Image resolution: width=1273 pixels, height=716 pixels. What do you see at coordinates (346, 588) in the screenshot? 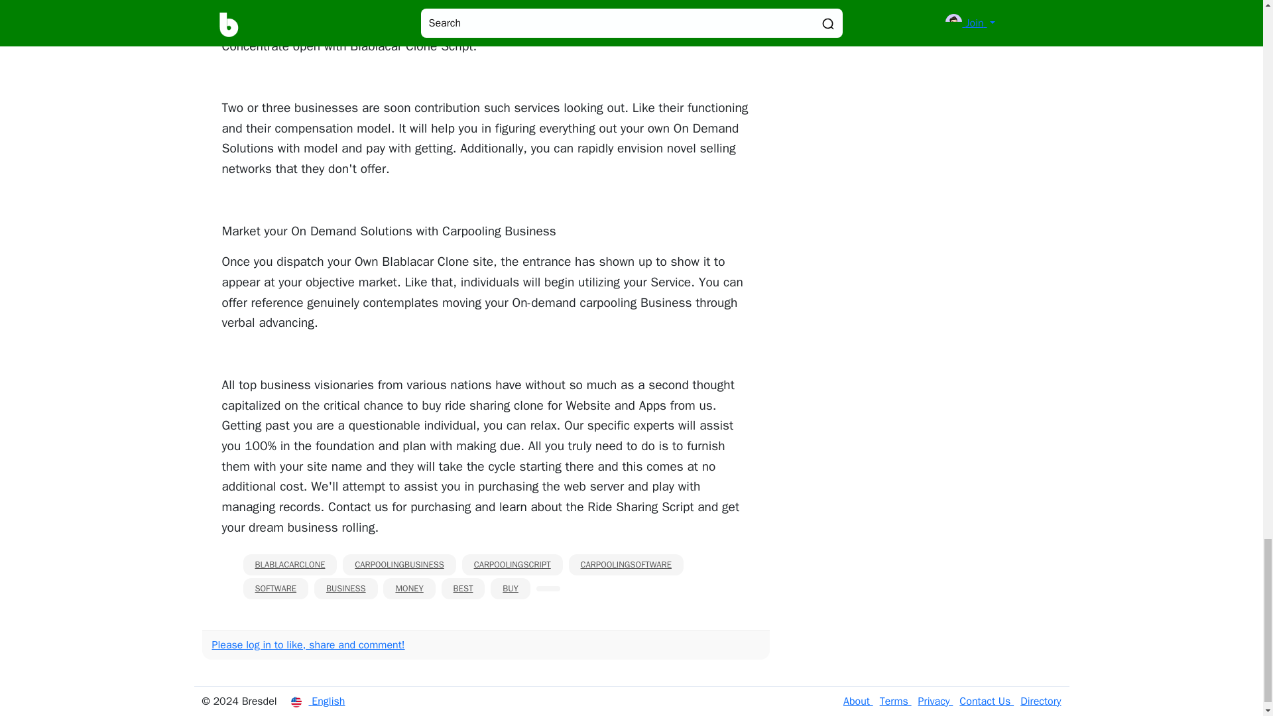
I see `BUSINESS` at bounding box center [346, 588].